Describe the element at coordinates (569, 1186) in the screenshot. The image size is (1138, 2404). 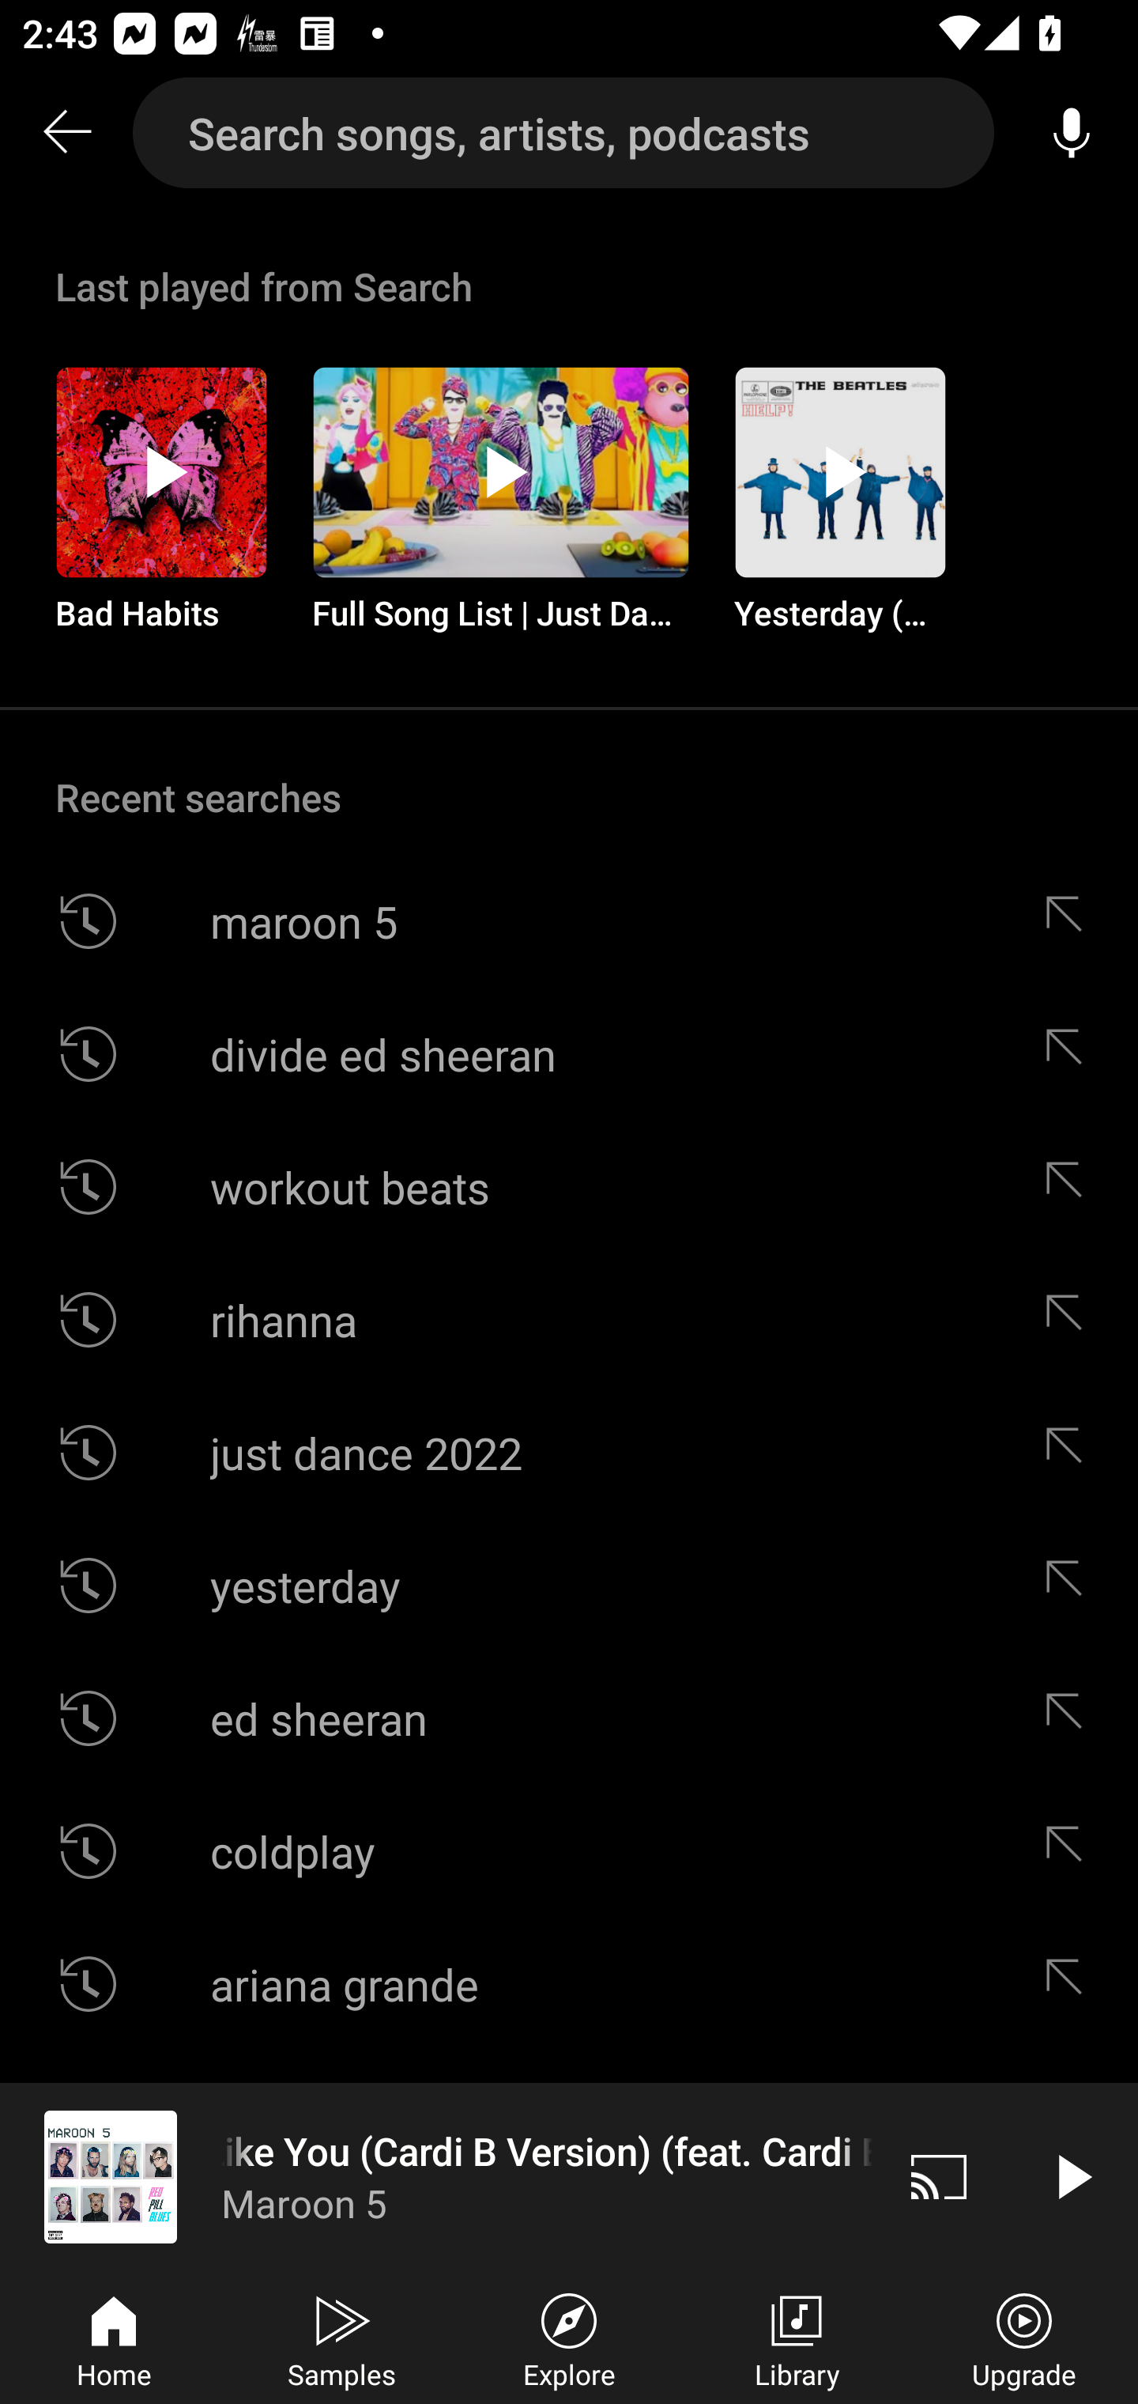
I see `workout beats Edit suggestion workout beats` at that location.